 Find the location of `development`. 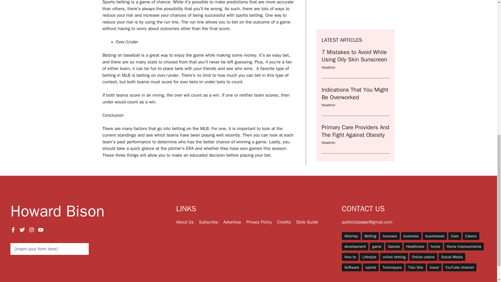

development is located at coordinates (355, 246).